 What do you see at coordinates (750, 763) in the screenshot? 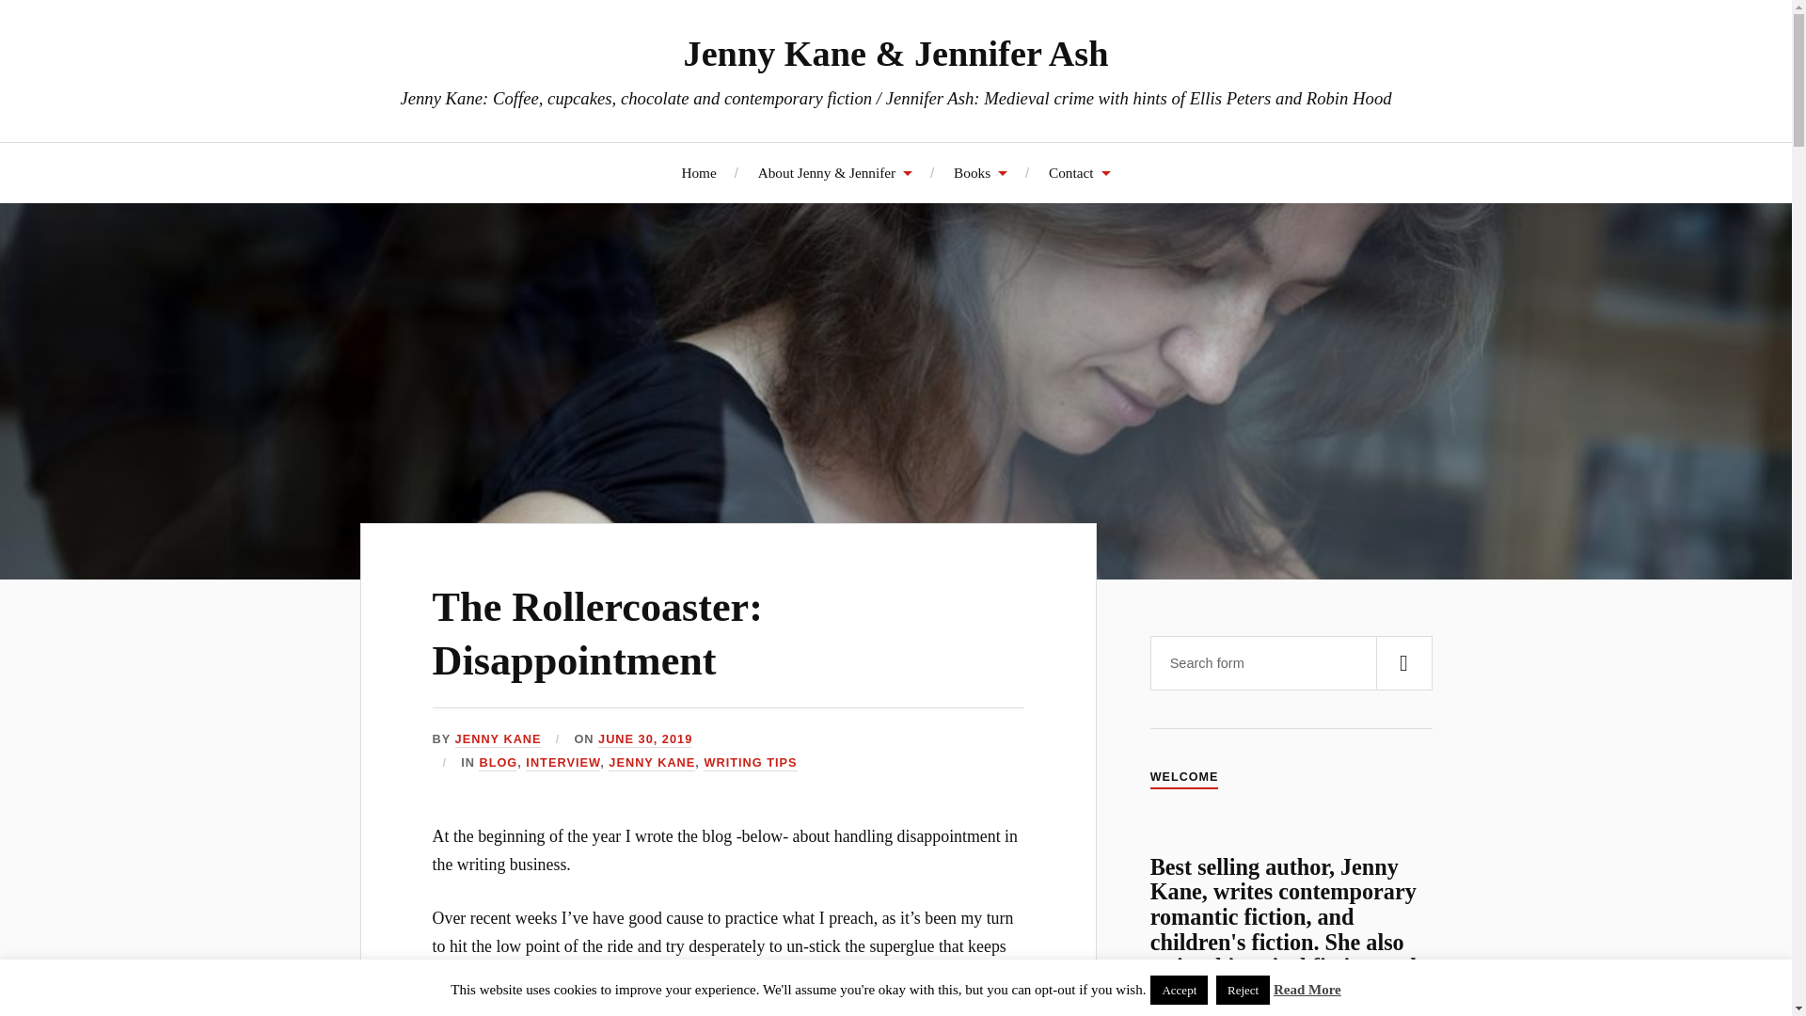
I see `WRITING TIPS` at bounding box center [750, 763].